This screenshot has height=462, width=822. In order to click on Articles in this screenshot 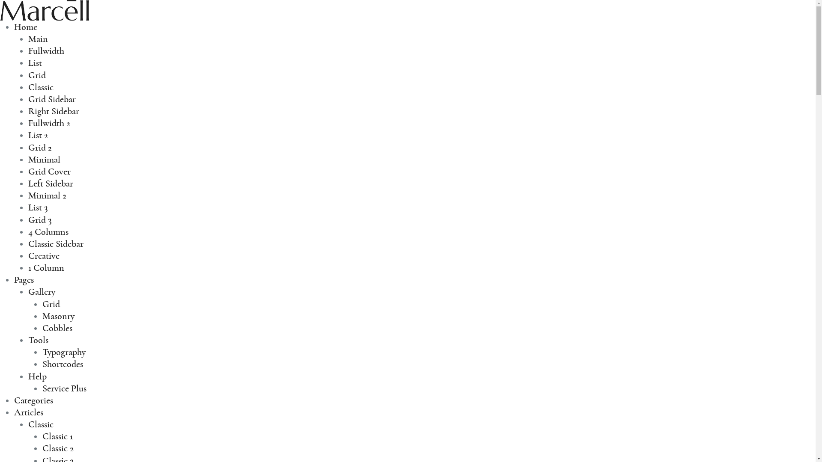, I will do `click(29, 412)`.